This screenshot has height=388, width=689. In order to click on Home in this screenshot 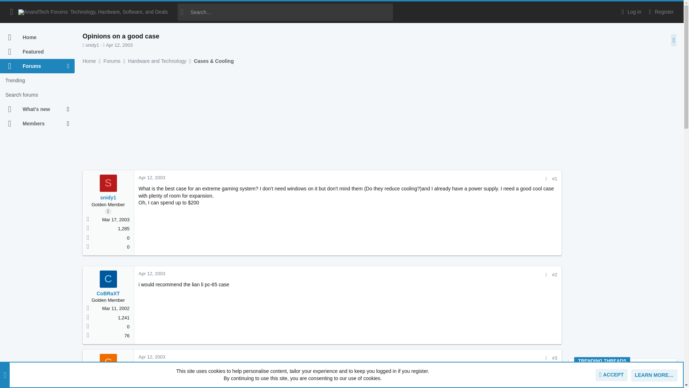, I will do `click(37, 37)`.